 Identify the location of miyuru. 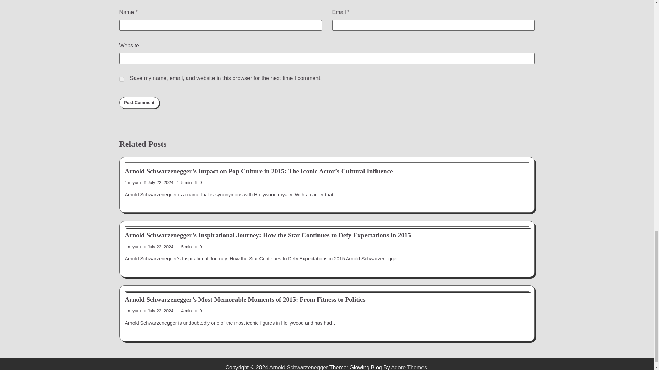
(133, 247).